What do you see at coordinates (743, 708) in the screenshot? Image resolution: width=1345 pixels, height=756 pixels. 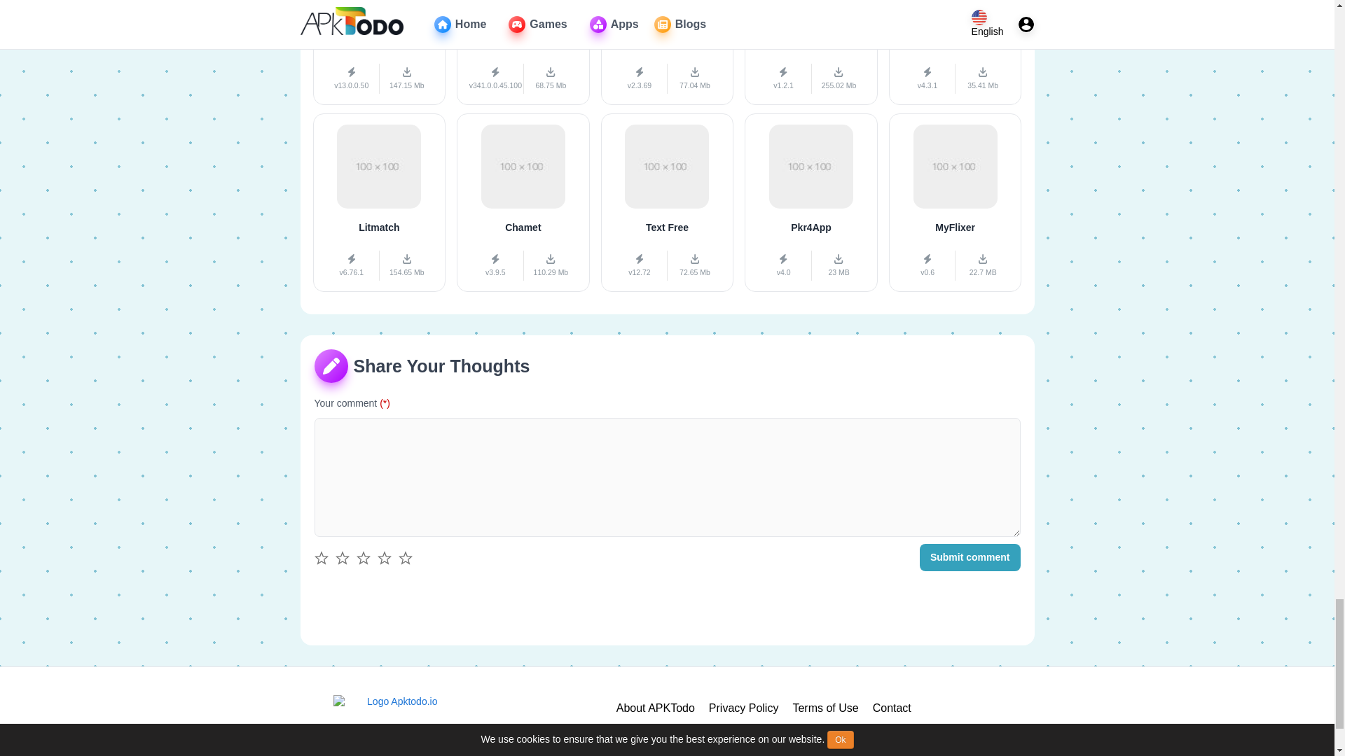 I see `Privacy Policy` at bounding box center [743, 708].